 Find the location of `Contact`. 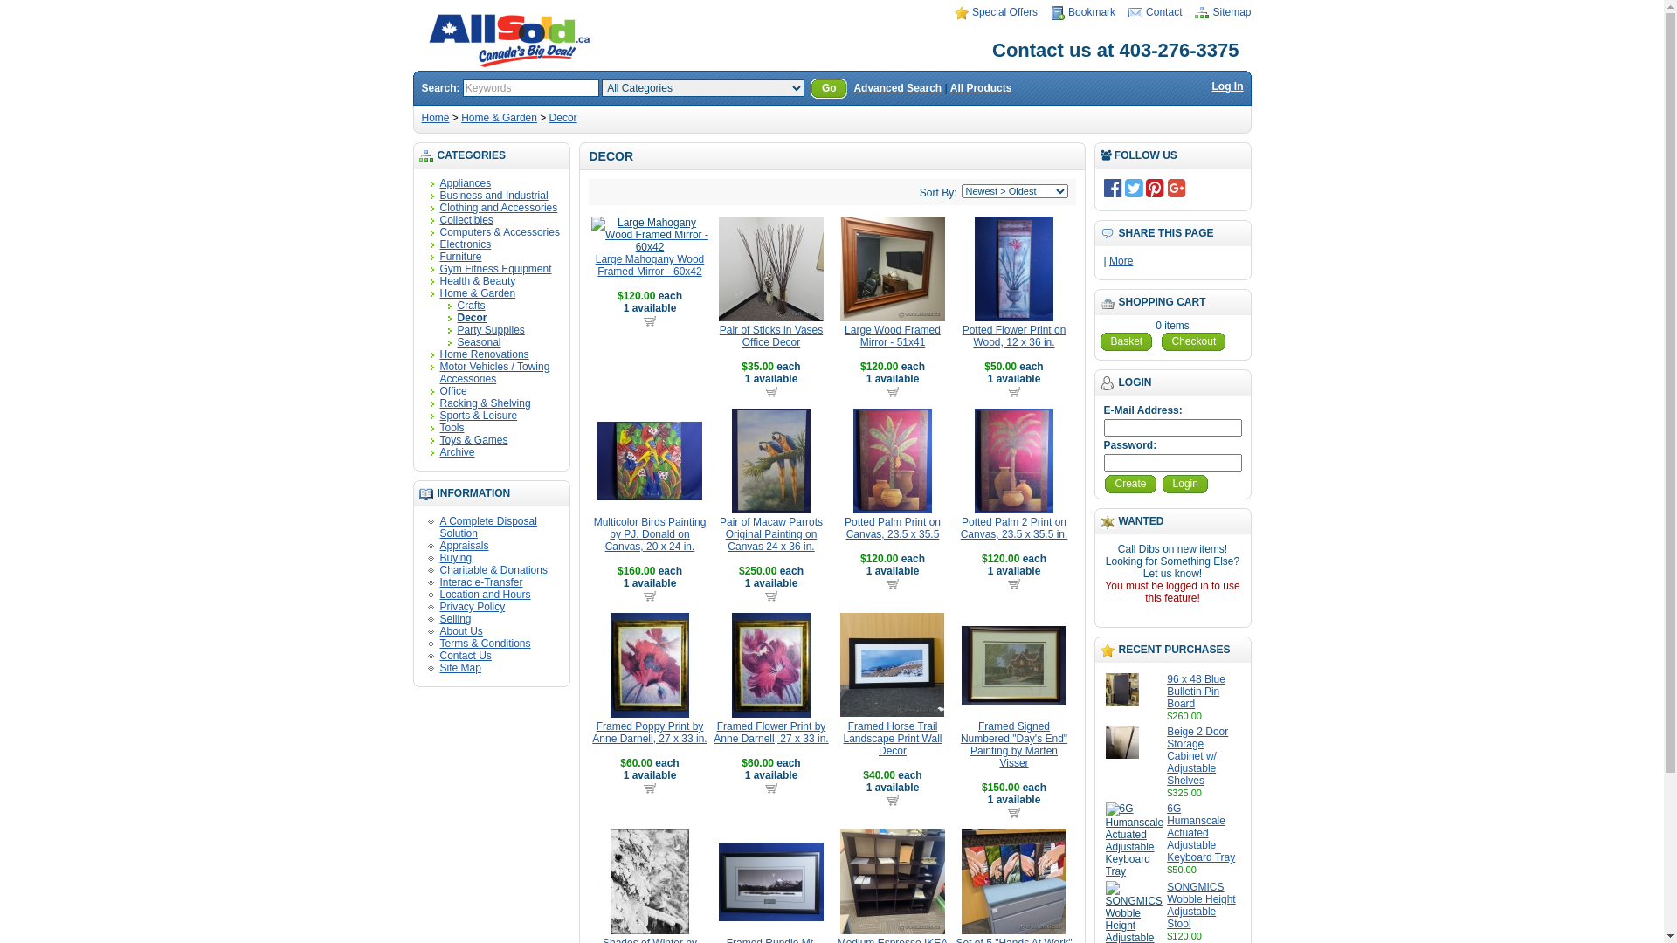

Contact is located at coordinates (1155, 12).